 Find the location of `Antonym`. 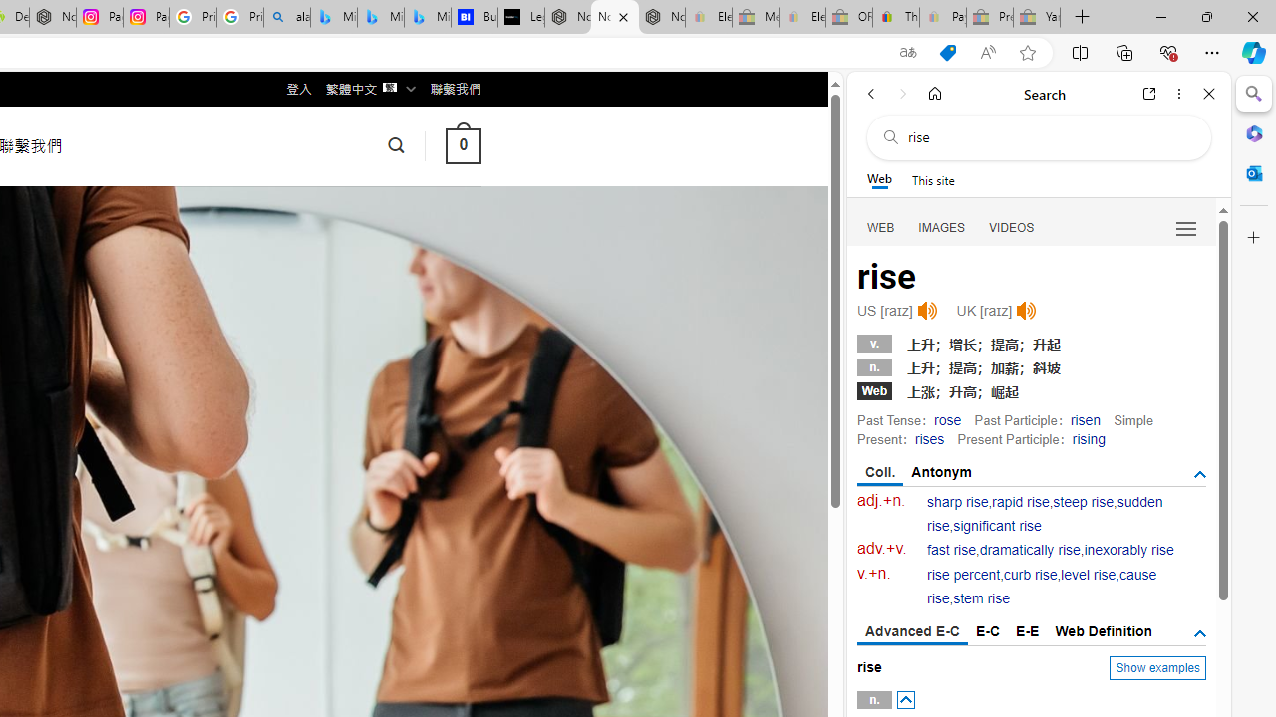

Antonym is located at coordinates (942, 472).